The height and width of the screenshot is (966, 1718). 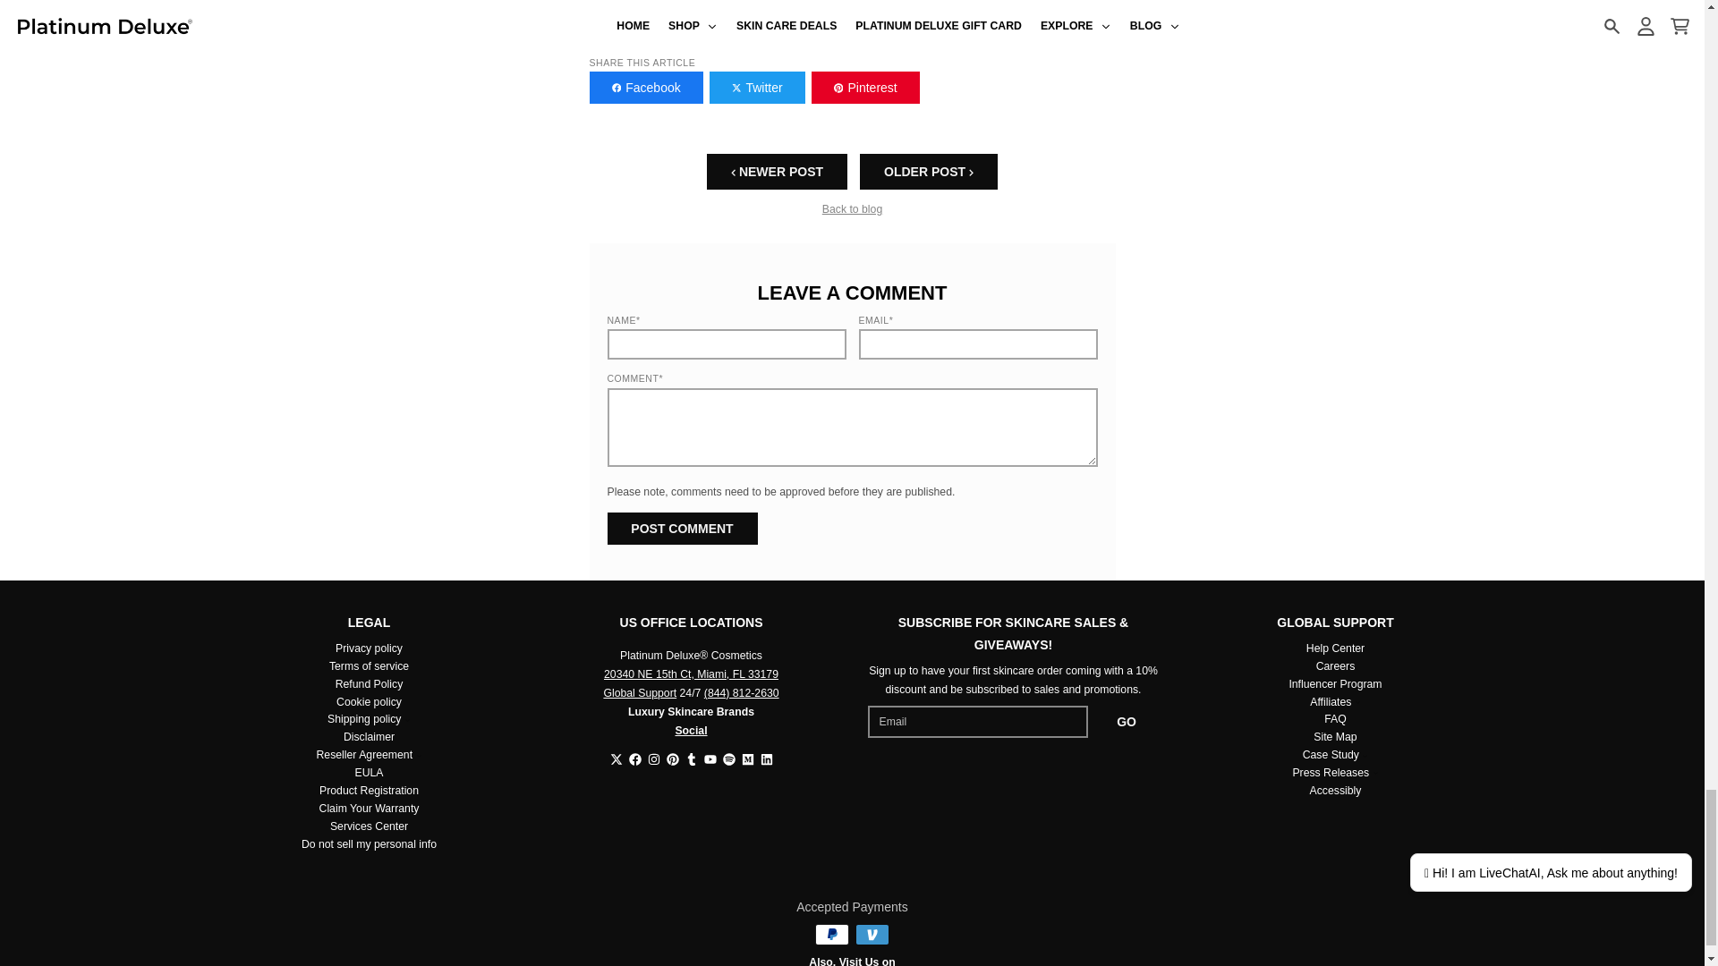 What do you see at coordinates (746, 759) in the screenshot?
I see `Medium - Platinum Deluxe Cosmetics` at bounding box center [746, 759].